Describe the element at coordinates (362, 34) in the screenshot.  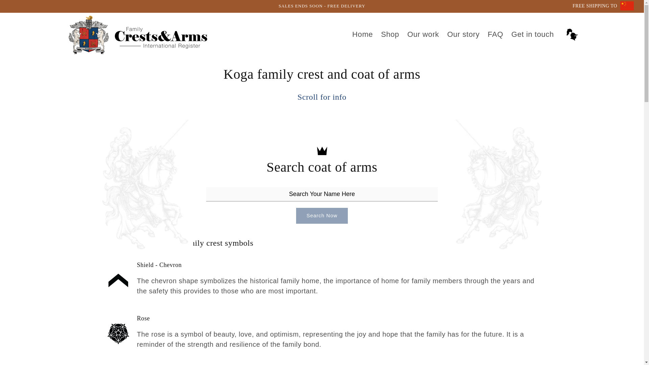
I see `Home` at that location.